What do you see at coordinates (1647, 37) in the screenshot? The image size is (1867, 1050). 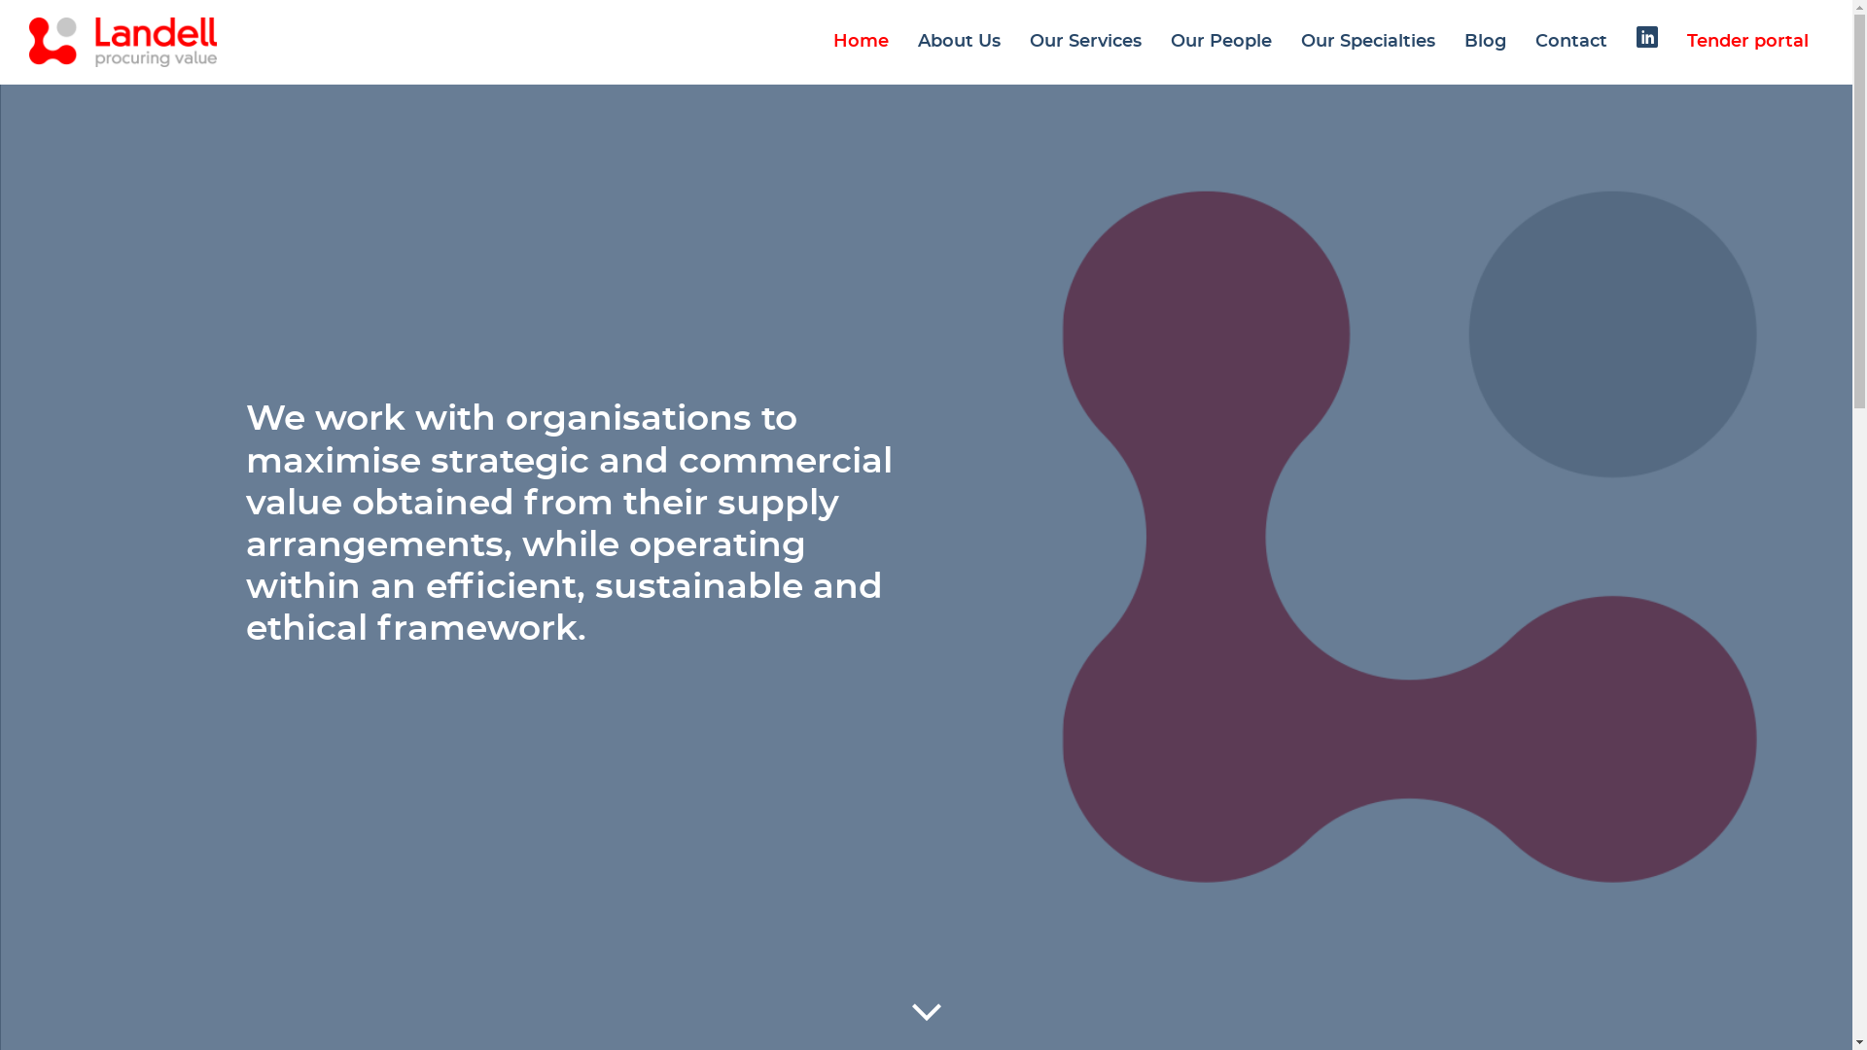 I see `LinkedIn` at bounding box center [1647, 37].